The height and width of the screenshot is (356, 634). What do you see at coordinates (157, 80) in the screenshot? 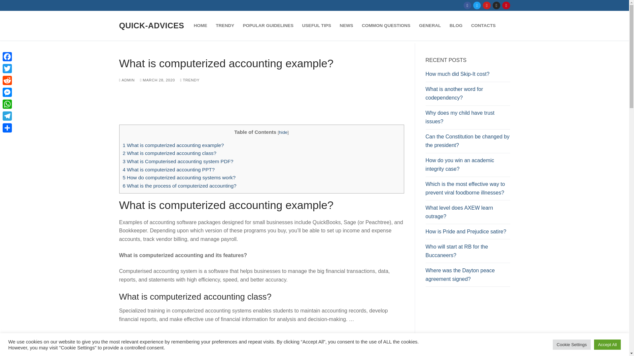
I see `MARCH 28, 2020` at bounding box center [157, 80].